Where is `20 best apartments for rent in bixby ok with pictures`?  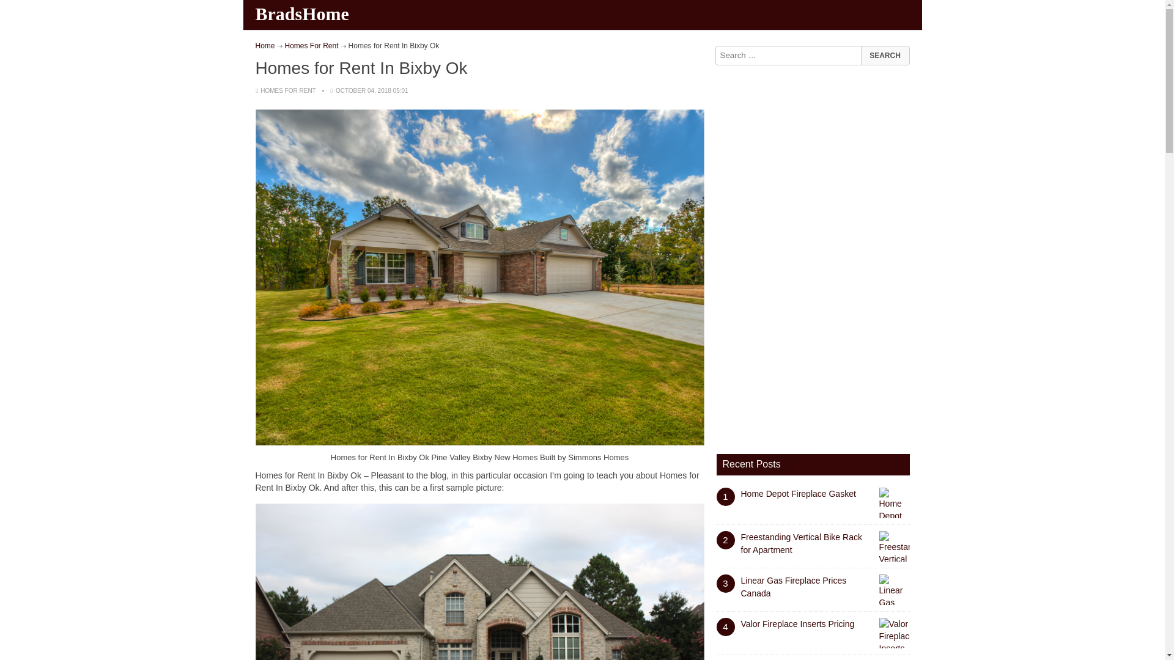 20 best apartments for rent in bixby ok with pictures is located at coordinates (480, 582).